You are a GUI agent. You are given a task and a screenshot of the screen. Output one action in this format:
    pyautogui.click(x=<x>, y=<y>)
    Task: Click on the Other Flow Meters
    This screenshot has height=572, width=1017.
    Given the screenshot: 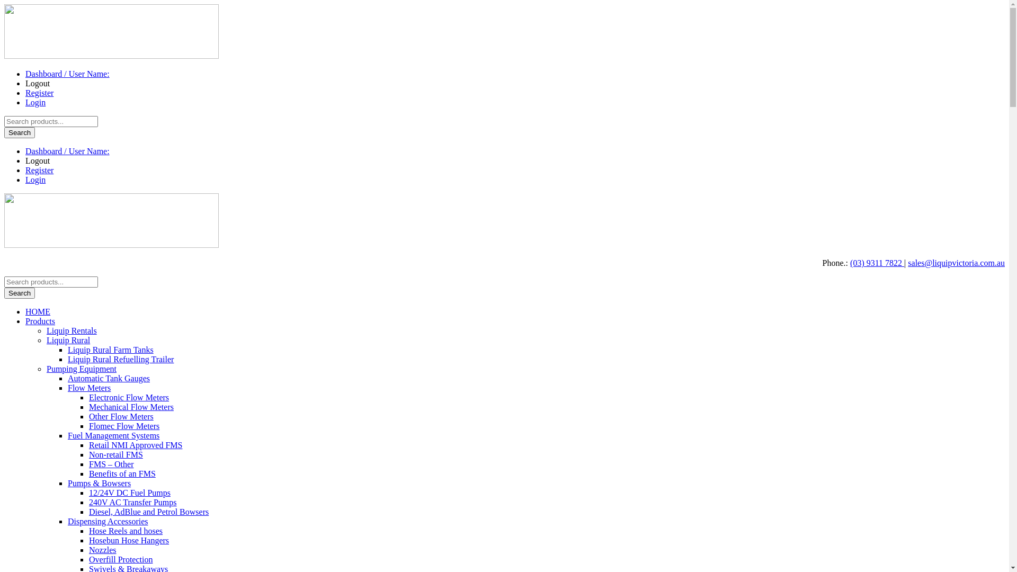 What is the action you would take?
    pyautogui.click(x=121, y=416)
    